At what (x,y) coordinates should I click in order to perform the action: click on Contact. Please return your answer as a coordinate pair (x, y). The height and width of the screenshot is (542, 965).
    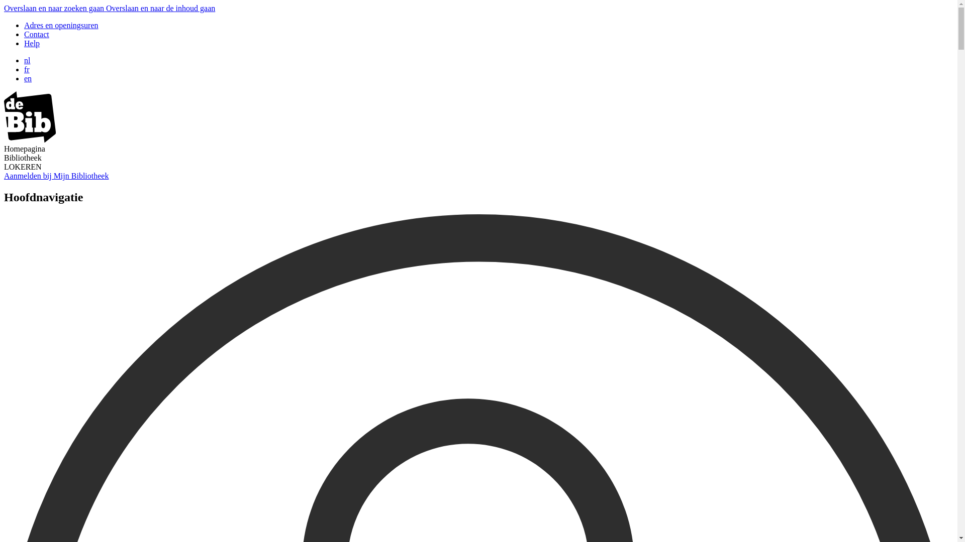
    Looking at the image, I should click on (37, 34).